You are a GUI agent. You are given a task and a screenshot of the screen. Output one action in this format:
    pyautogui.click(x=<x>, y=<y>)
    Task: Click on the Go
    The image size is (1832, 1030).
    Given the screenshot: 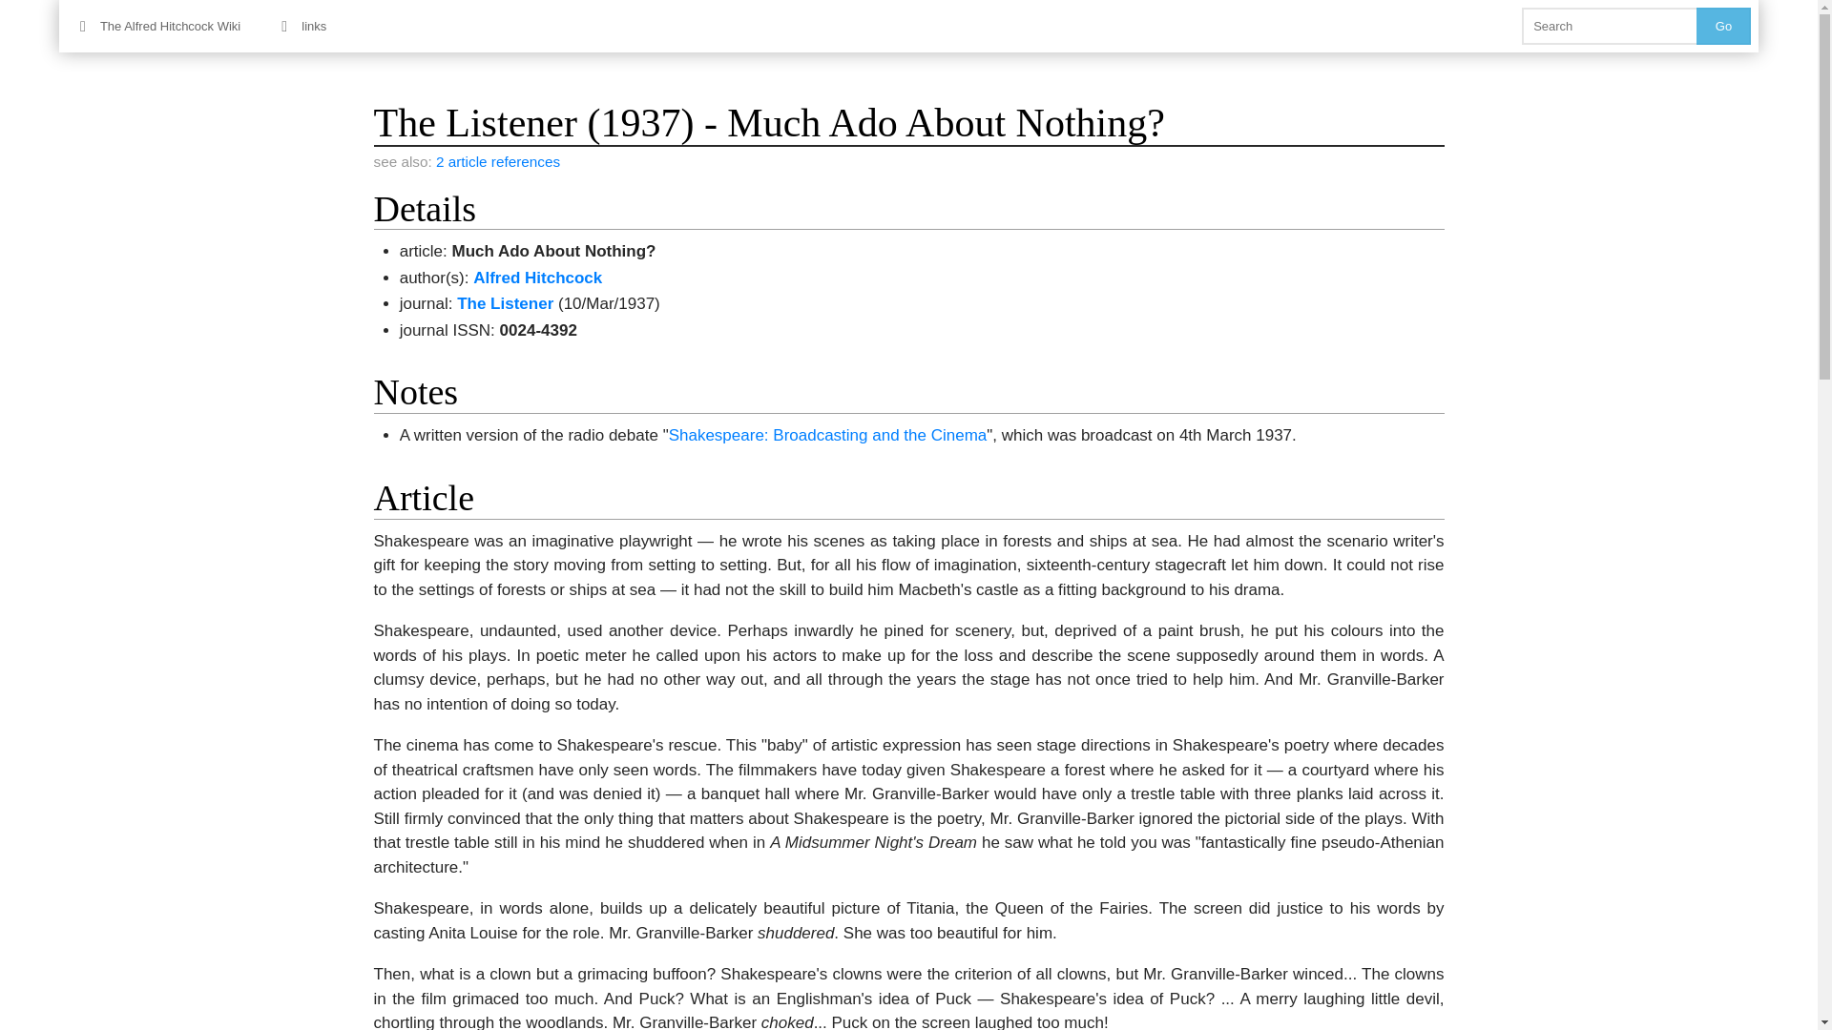 What is the action you would take?
    pyautogui.click(x=1723, y=26)
    